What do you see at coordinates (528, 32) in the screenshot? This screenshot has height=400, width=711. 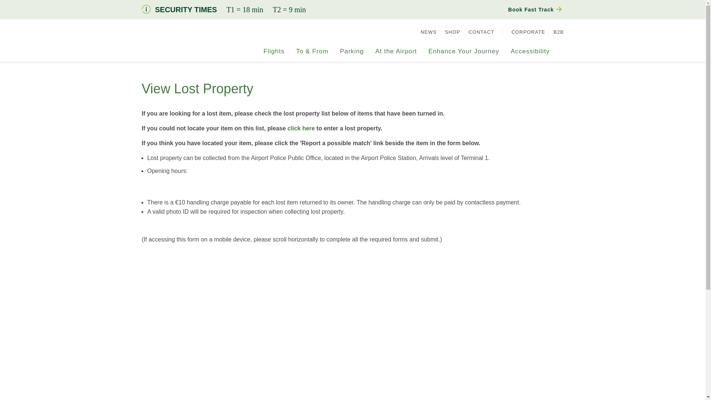 I see `CORPORATE` at bounding box center [528, 32].